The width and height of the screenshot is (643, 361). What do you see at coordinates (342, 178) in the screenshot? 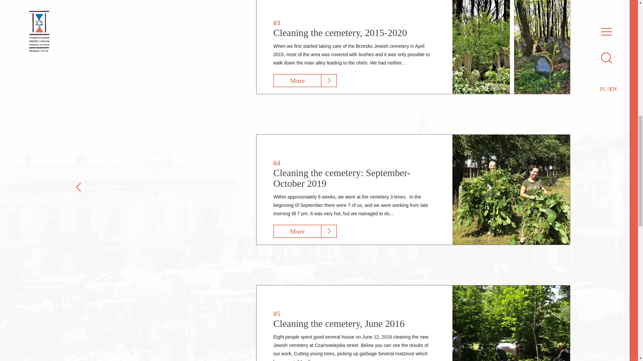
I see `Cleaning the cemetery: September-October 2019` at bounding box center [342, 178].